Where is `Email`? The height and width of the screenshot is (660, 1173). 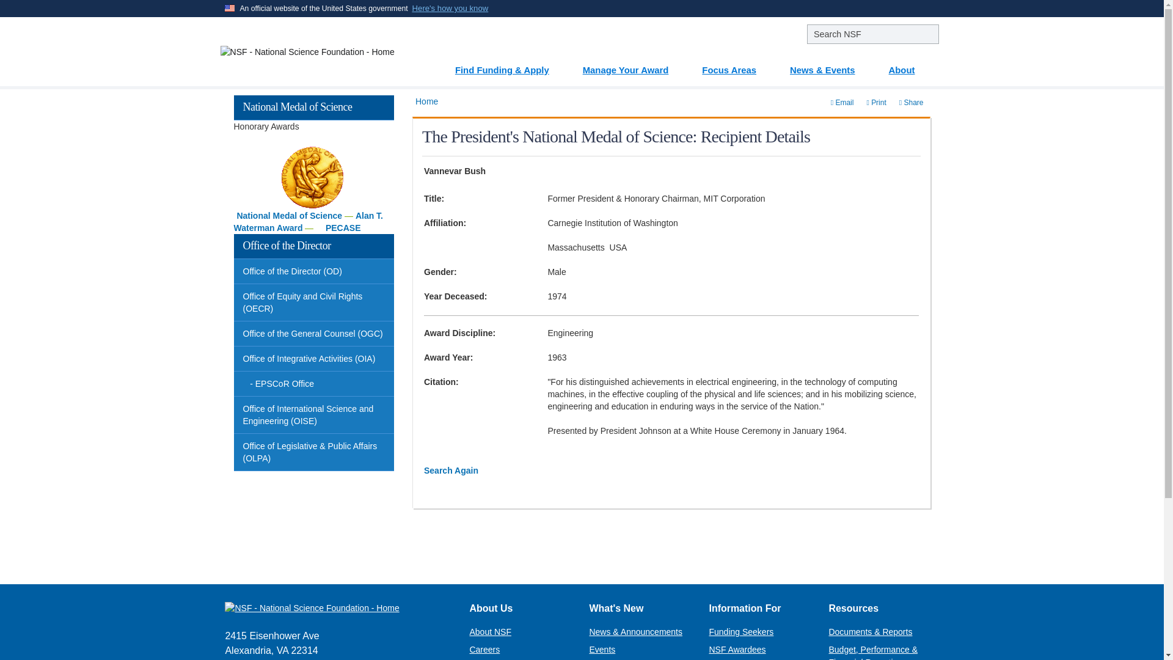
Email is located at coordinates (842, 103).